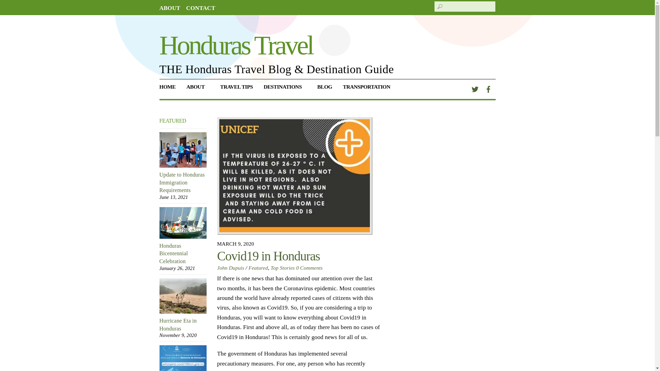 The image size is (660, 371). I want to click on DESTINATIONS, so click(285, 89).